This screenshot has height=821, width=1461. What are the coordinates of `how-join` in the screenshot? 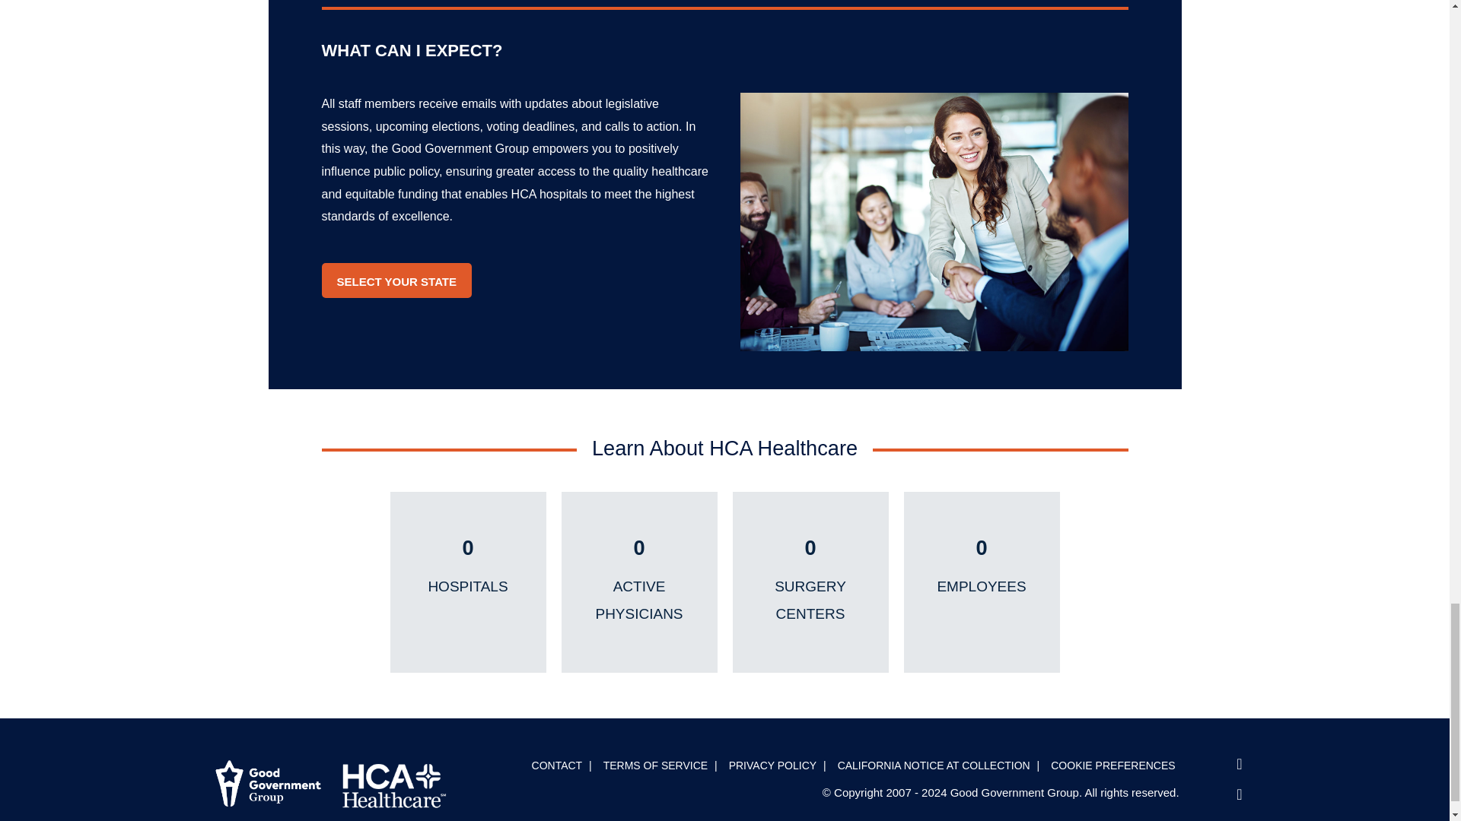 It's located at (933, 222).